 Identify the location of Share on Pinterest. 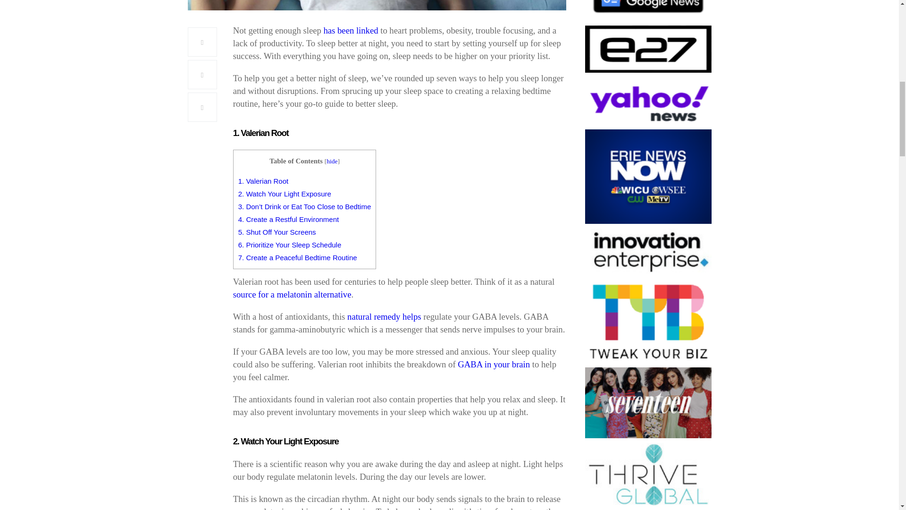
(202, 107).